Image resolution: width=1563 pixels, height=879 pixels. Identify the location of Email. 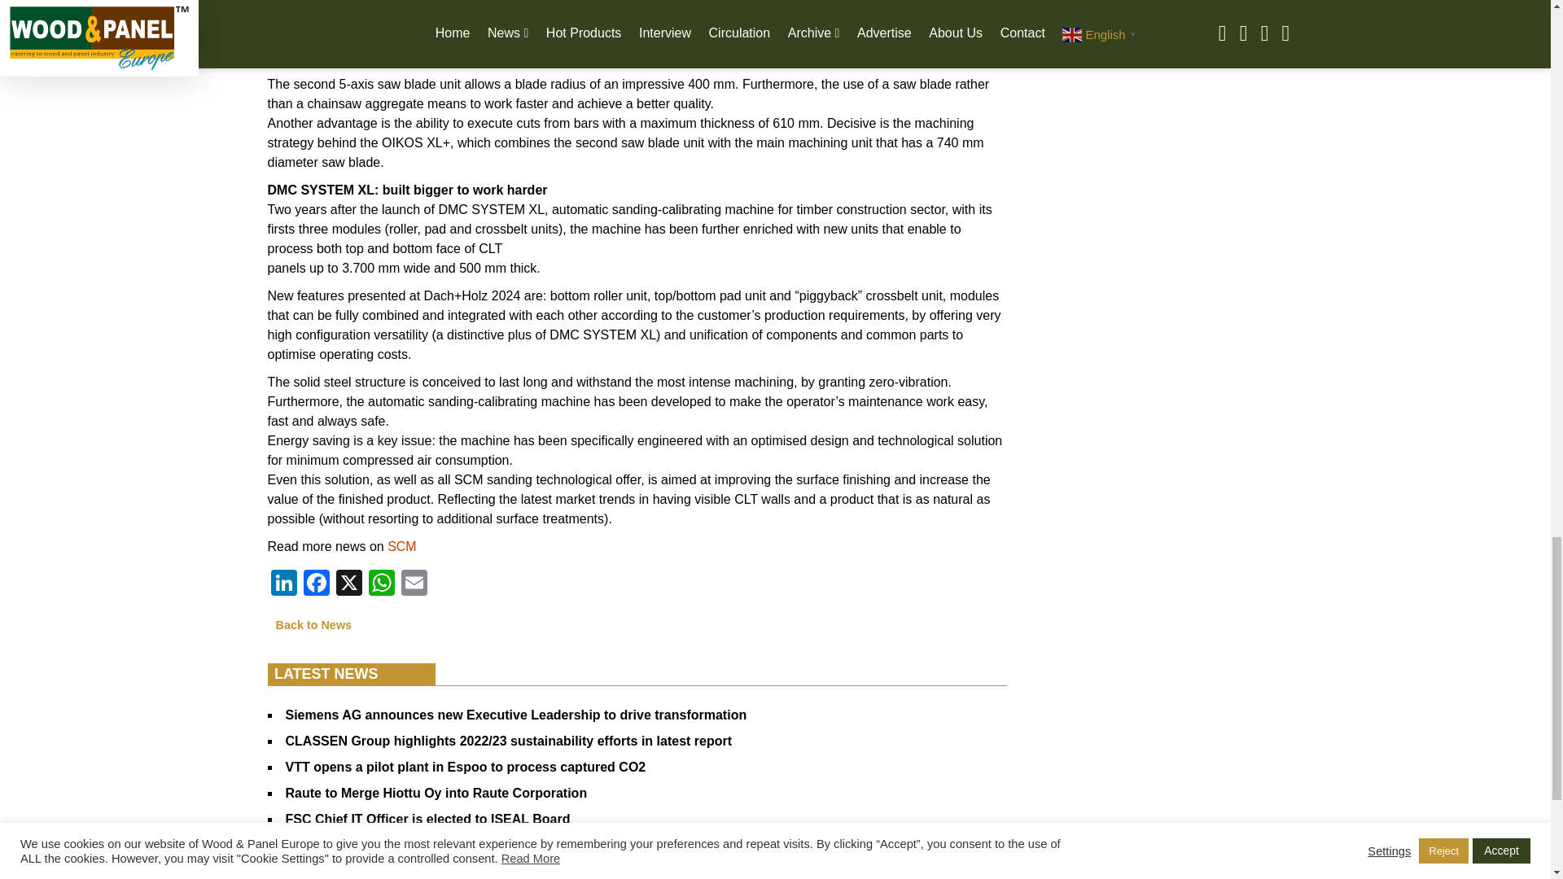
(414, 584).